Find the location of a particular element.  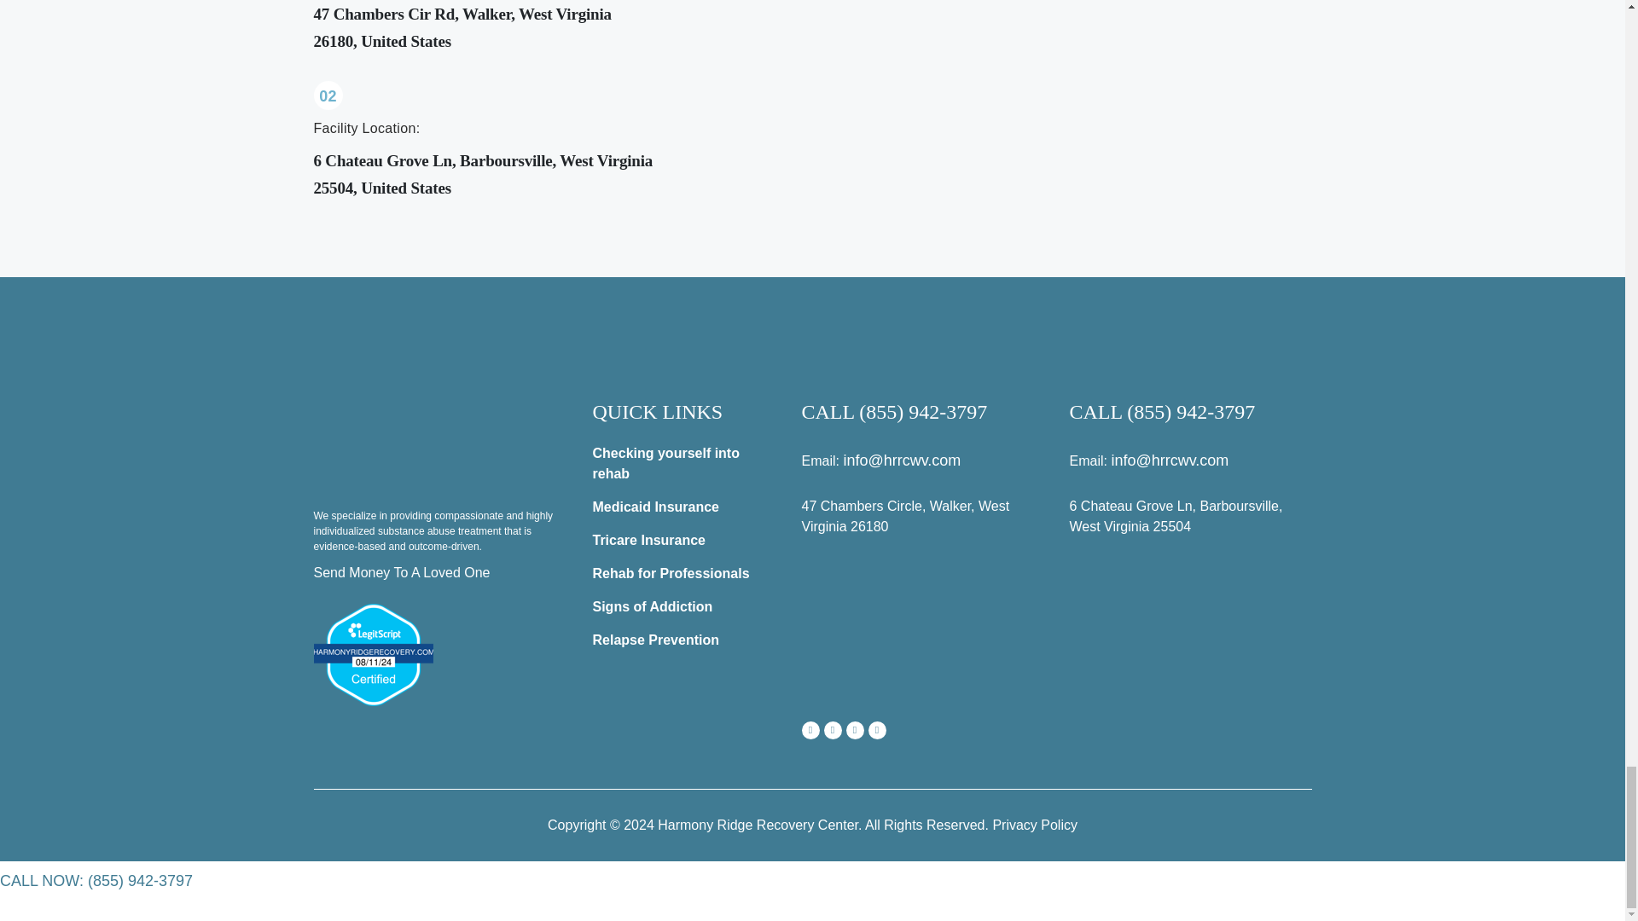

linkedin is located at coordinates (877, 730).